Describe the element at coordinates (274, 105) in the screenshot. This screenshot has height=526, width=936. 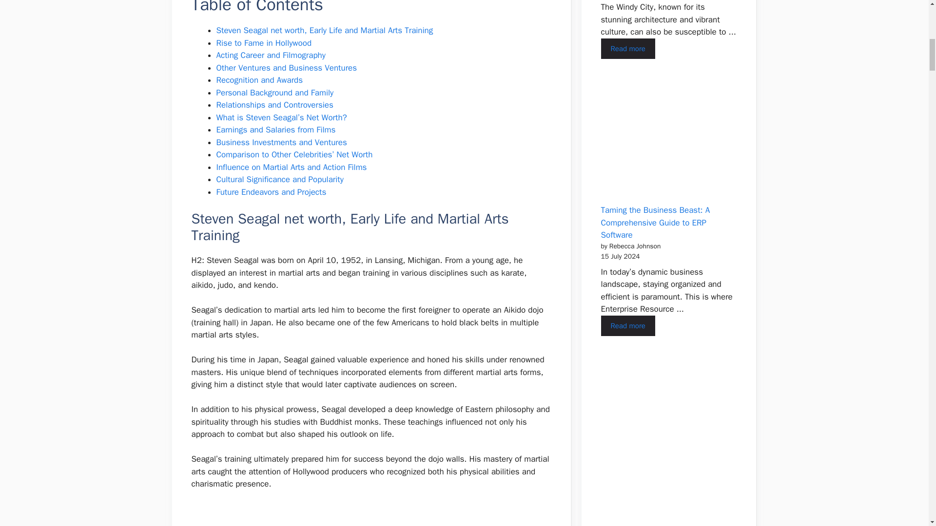
I see `Relationships and Controversies` at that location.